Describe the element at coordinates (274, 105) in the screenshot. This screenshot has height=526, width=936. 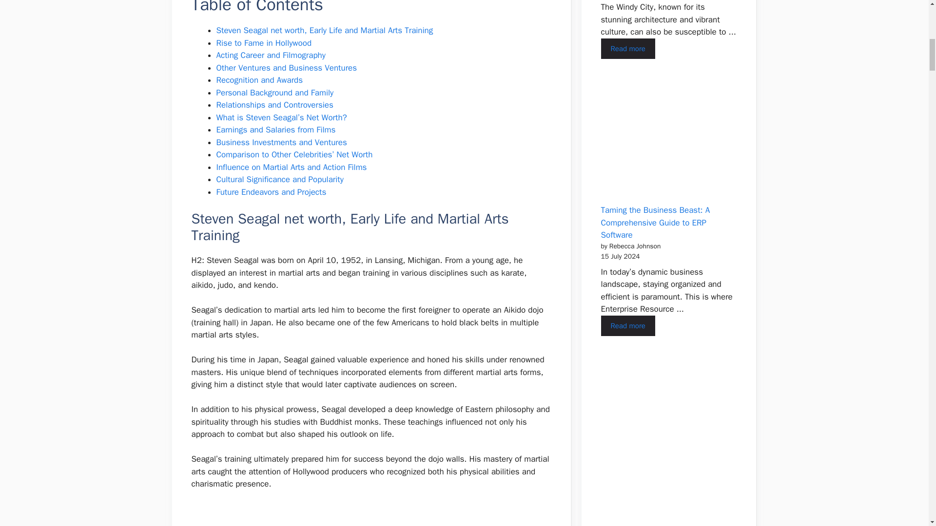
I see `Relationships and Controversies` at that location.